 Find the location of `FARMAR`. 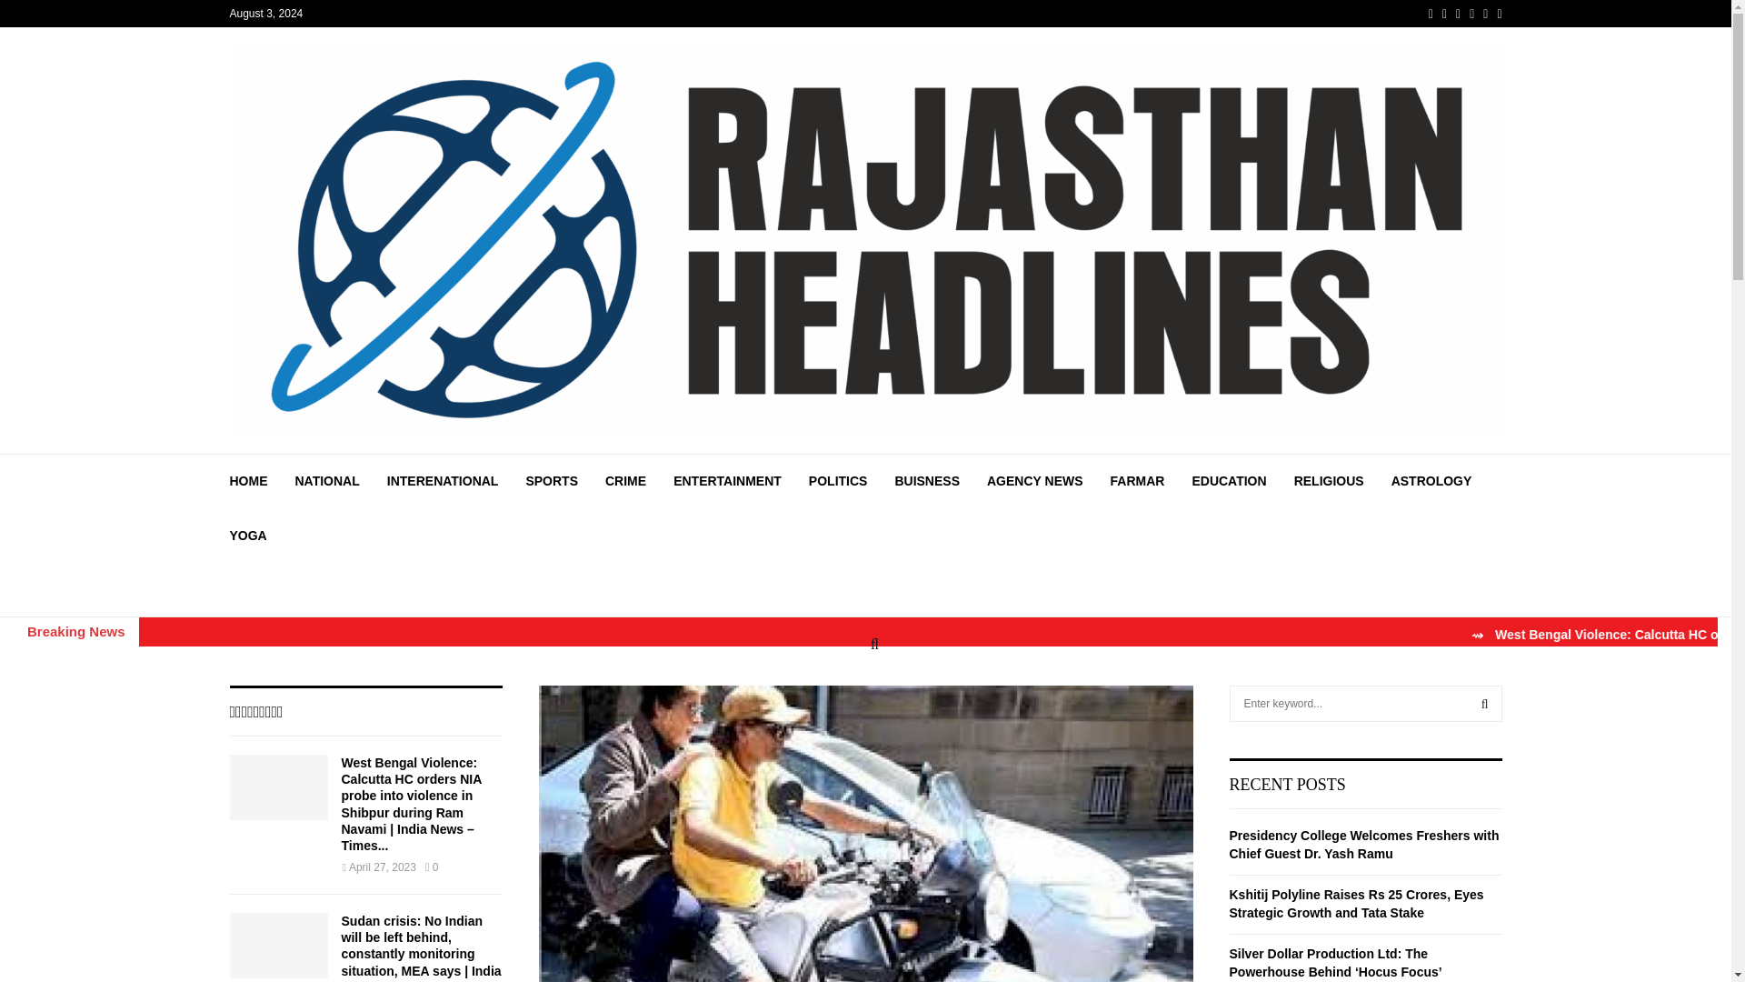

FARMAR is located at coordinates (1138, 480).